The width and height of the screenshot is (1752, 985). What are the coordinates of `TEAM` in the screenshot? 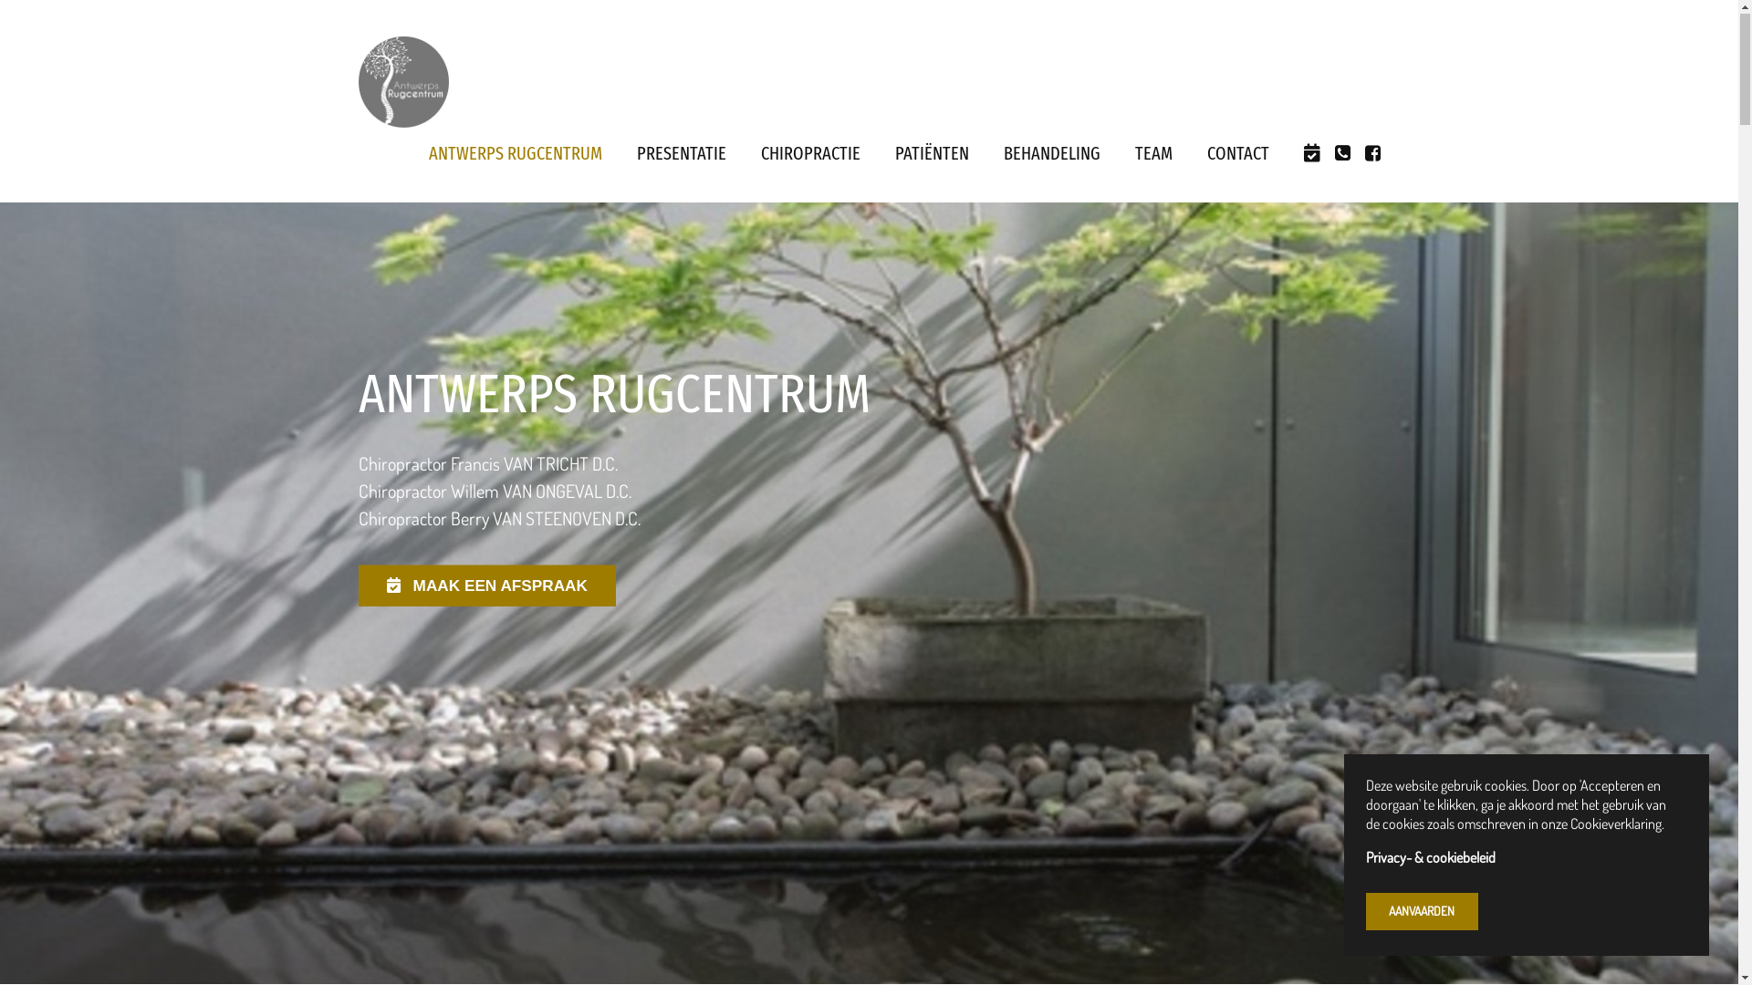 It's located at (1153, 154).